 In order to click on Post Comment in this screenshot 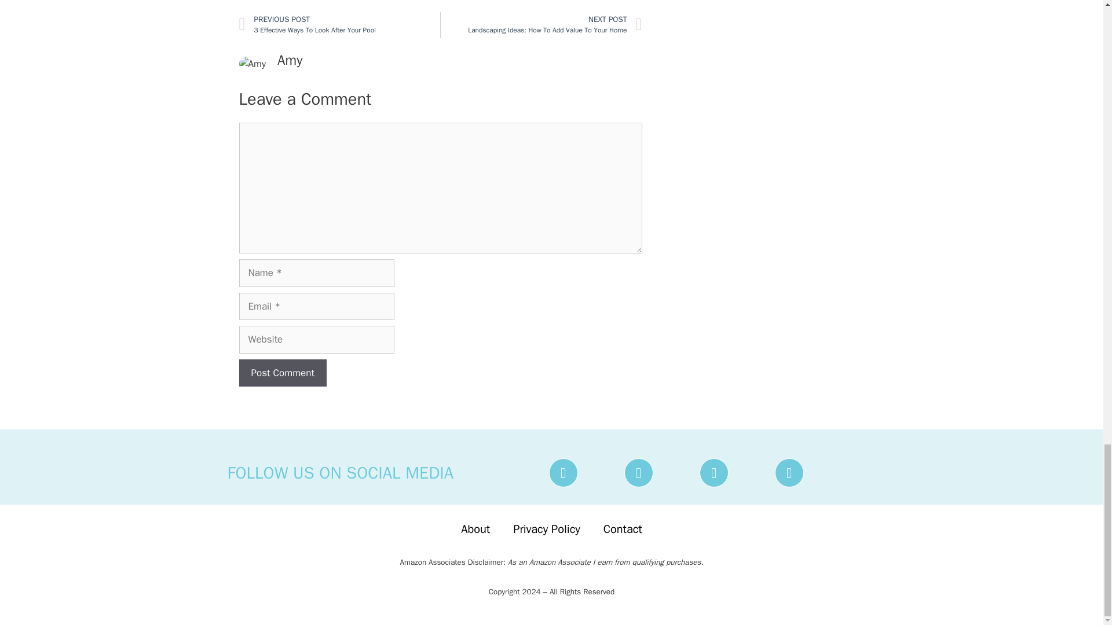, I will do `click(339, 24)`.